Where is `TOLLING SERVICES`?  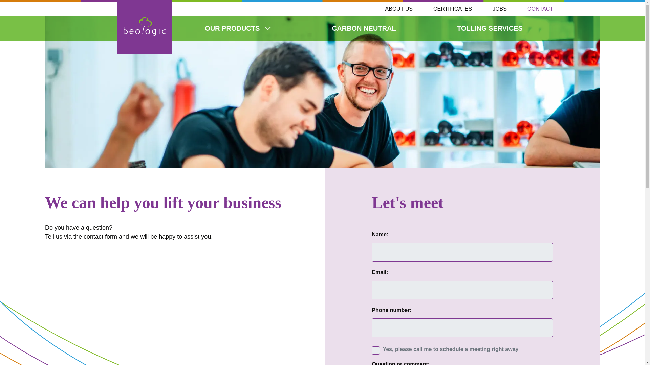
TOLLING SERVICES is located at coordinates (490, 28).